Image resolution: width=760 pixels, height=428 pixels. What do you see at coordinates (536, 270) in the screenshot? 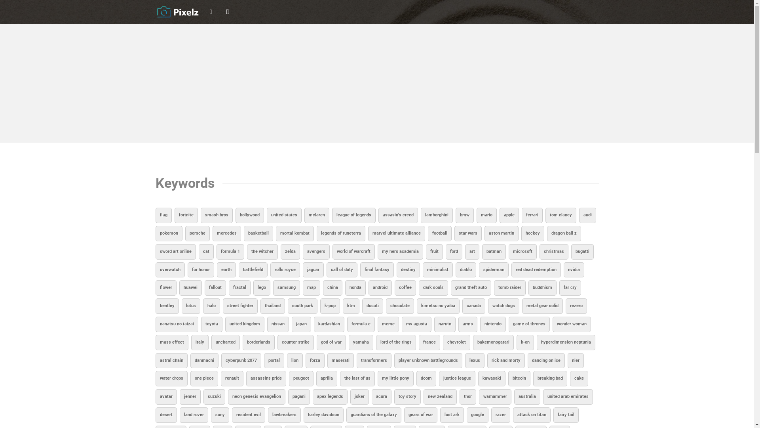
I see `red dead redemption` at bounding box center [536, 270].